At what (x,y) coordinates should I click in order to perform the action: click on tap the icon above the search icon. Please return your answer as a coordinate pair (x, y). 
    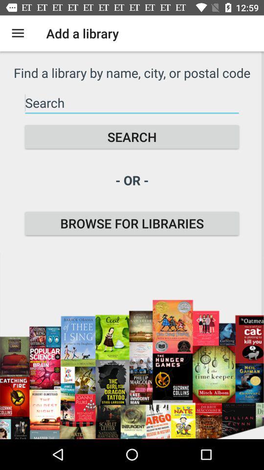
    Looking at the image, I should click on (132, 103).